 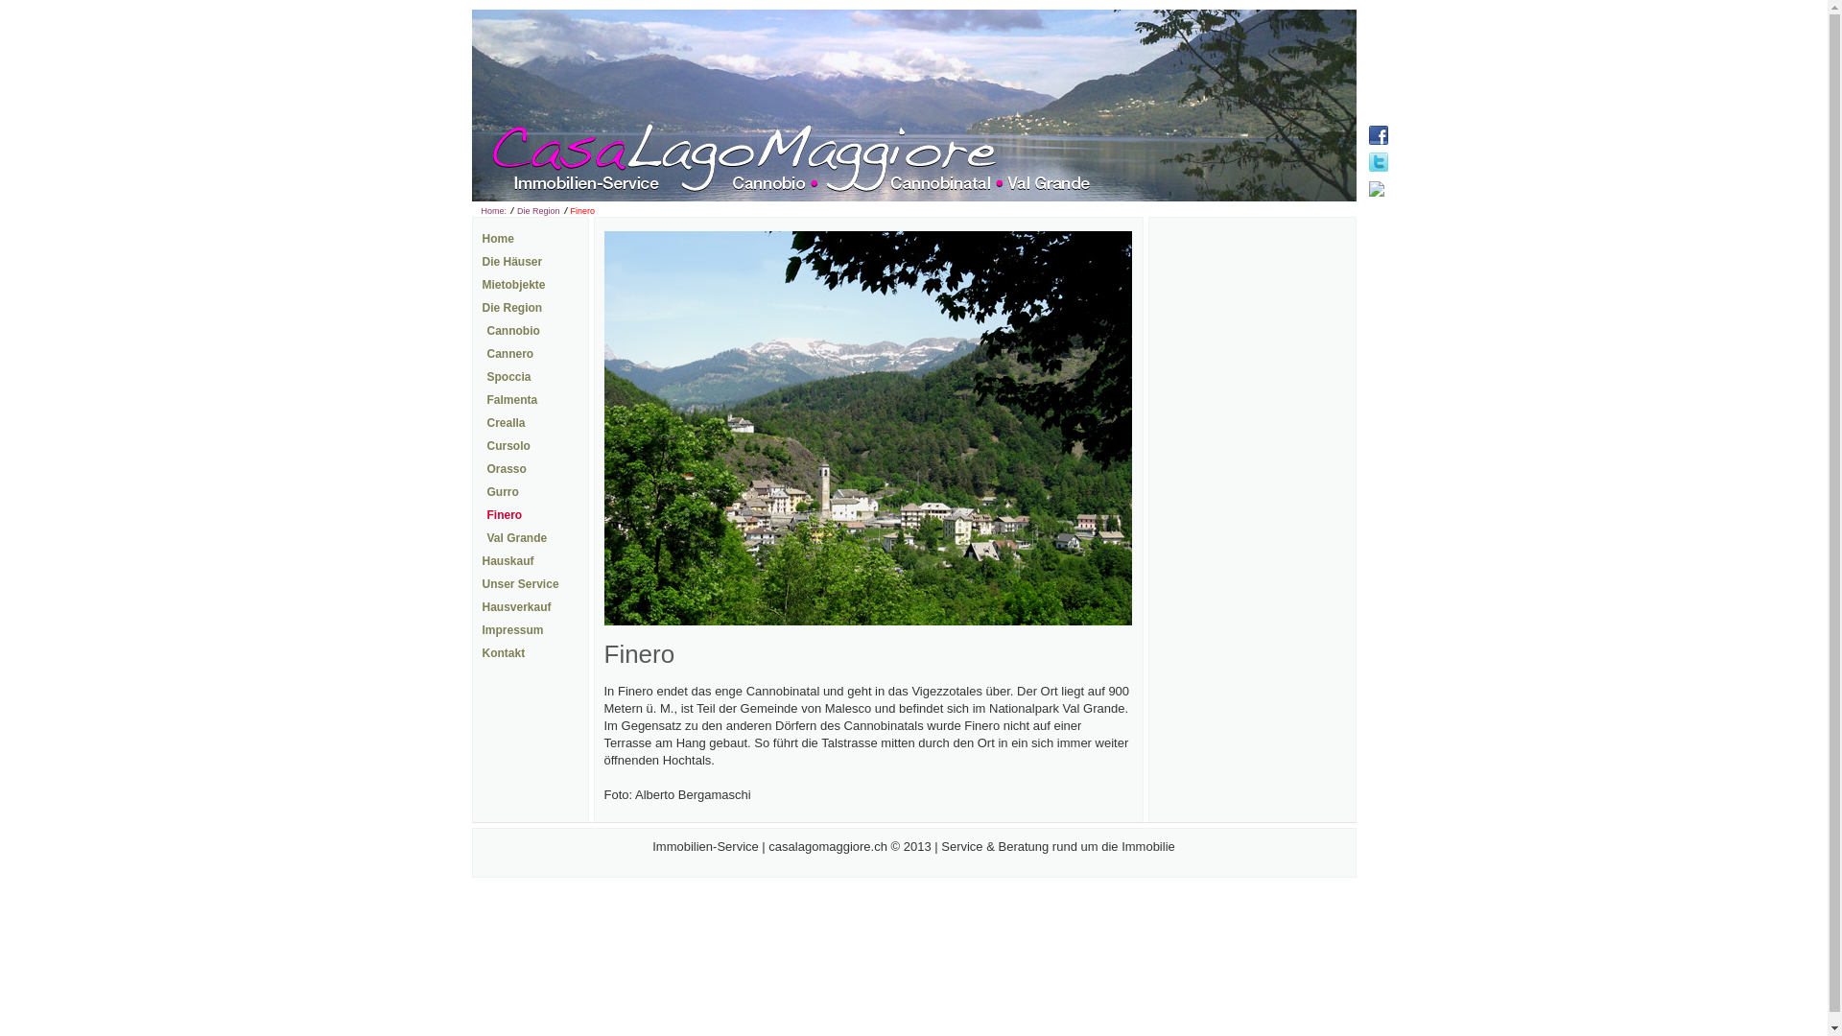 What do you see at coordinates (508, 561) in the screenshot?
I see `Hauskauf` at bounding box center [508, 561].